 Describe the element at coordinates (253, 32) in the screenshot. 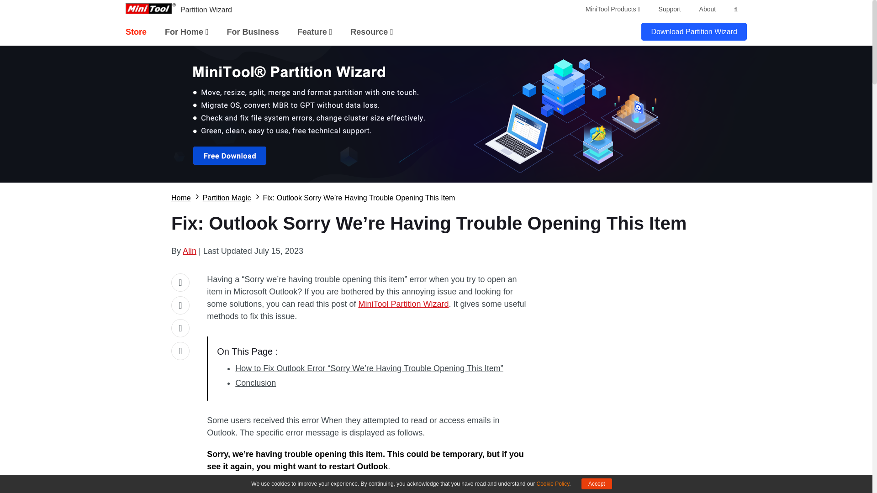

I see `For Business` at that location.